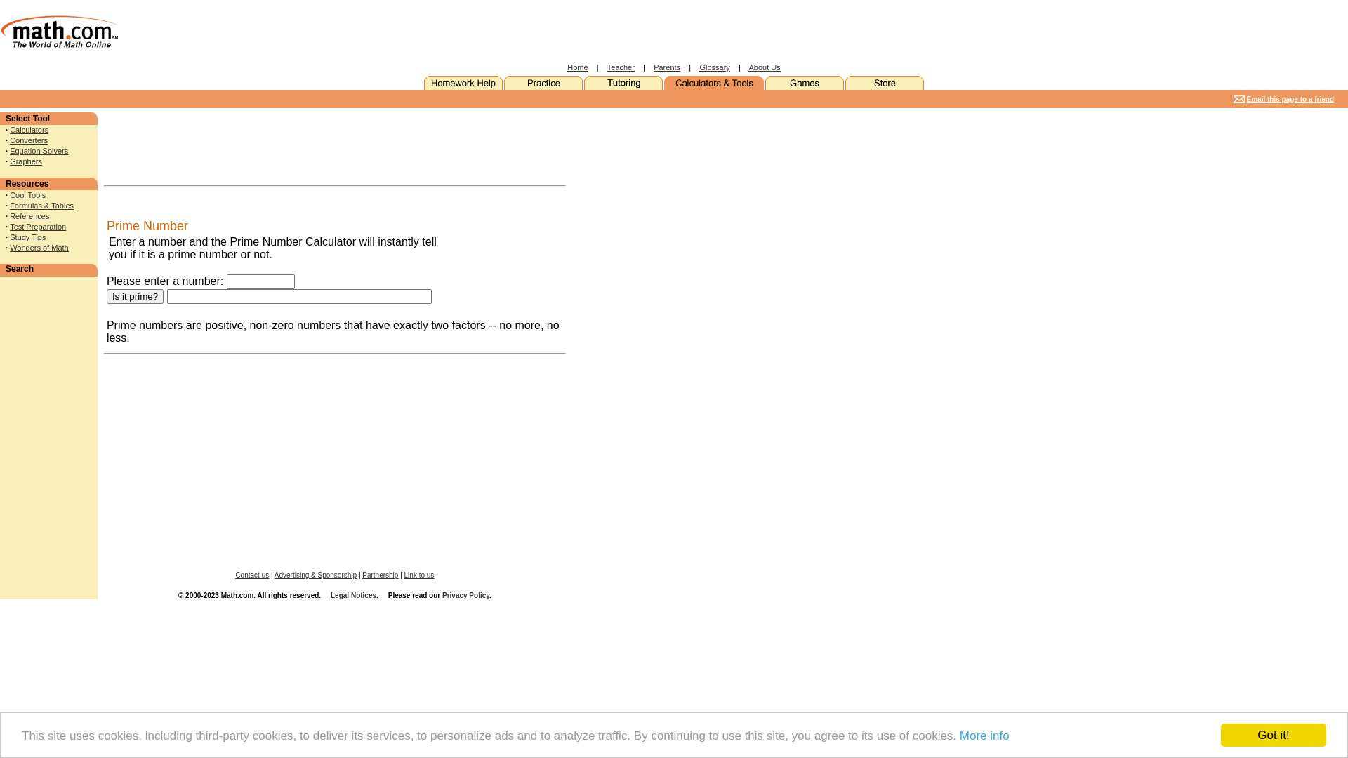 The height and width of the screenshot is (758, 1348). Describe the element at coordinates (510, 32) in the screenshot. I see `Advertisement` at that location.